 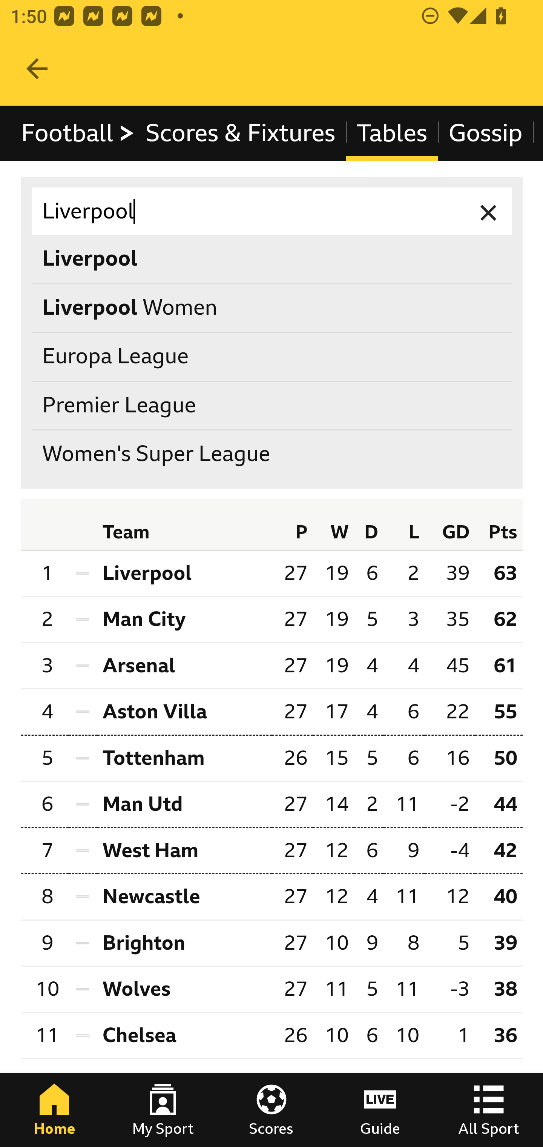 I want to click on Aston Villa, so click(x=184, y=712).